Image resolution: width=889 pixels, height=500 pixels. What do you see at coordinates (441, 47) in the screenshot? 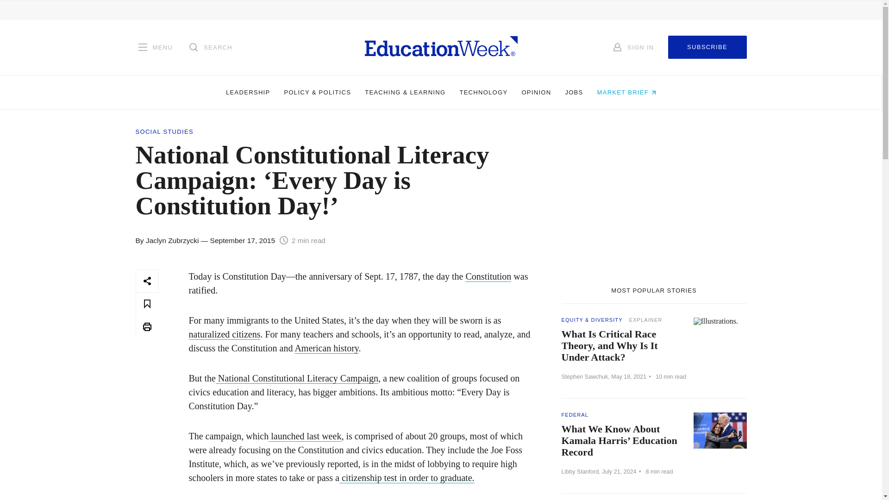
I see `Homepage` at bounding box center [441, 47].